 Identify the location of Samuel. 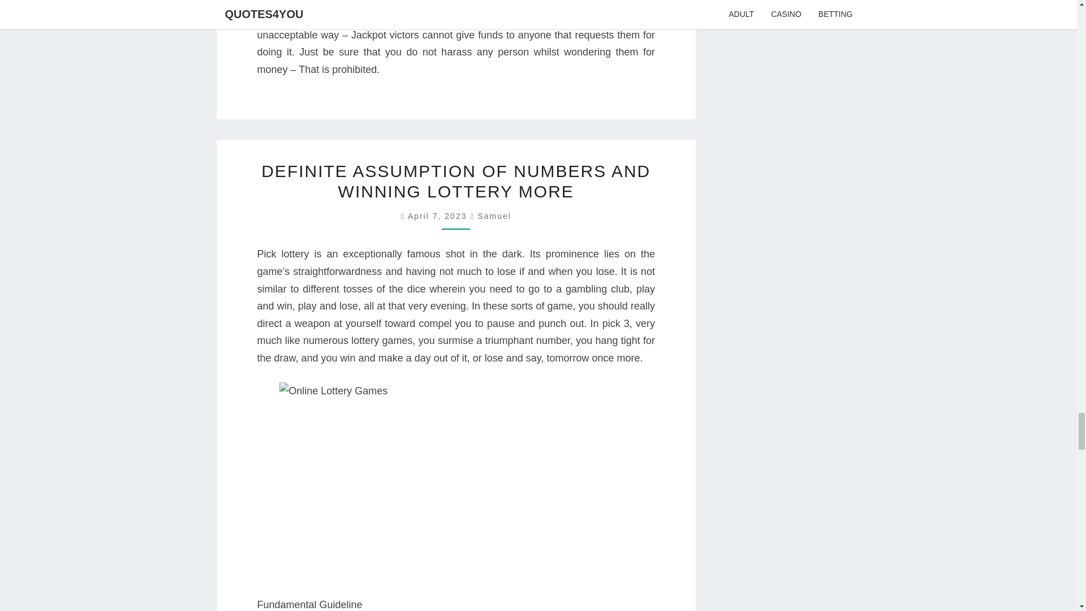
(494, 216).